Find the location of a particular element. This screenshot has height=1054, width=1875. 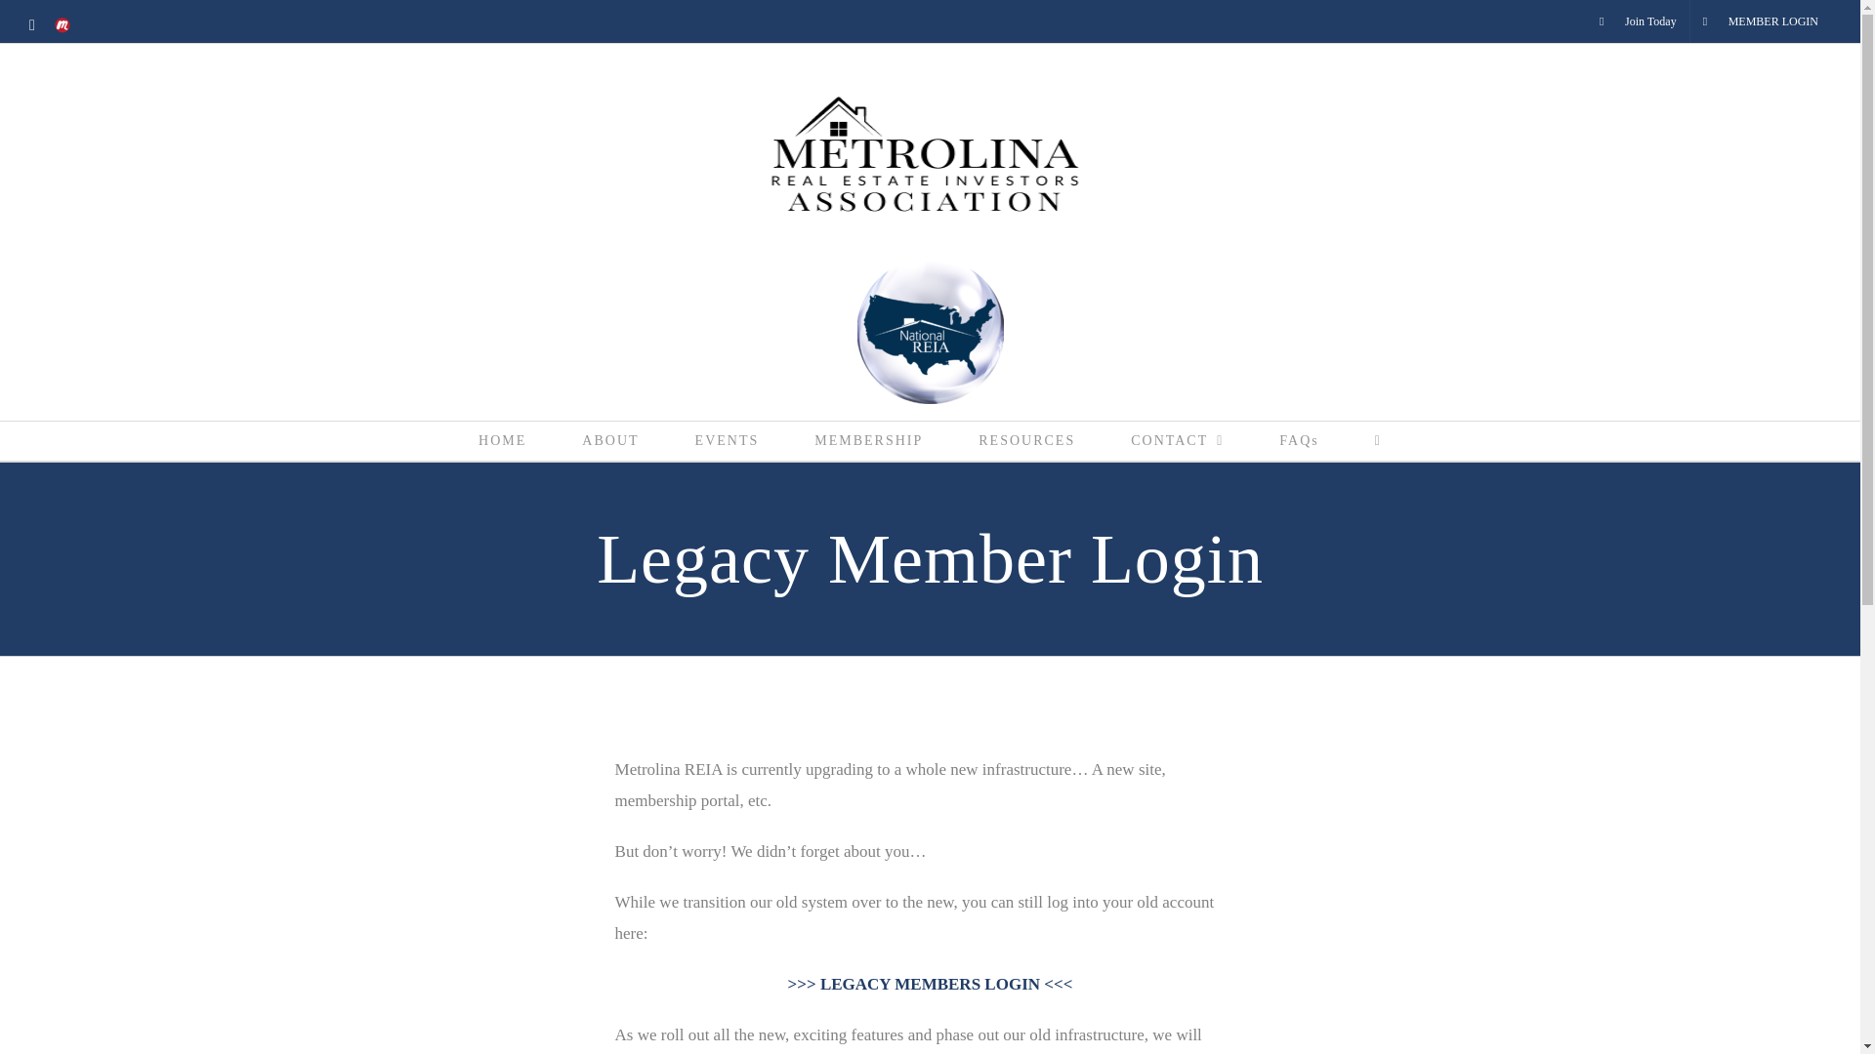

Meetup is located at coordinates (62, 25).